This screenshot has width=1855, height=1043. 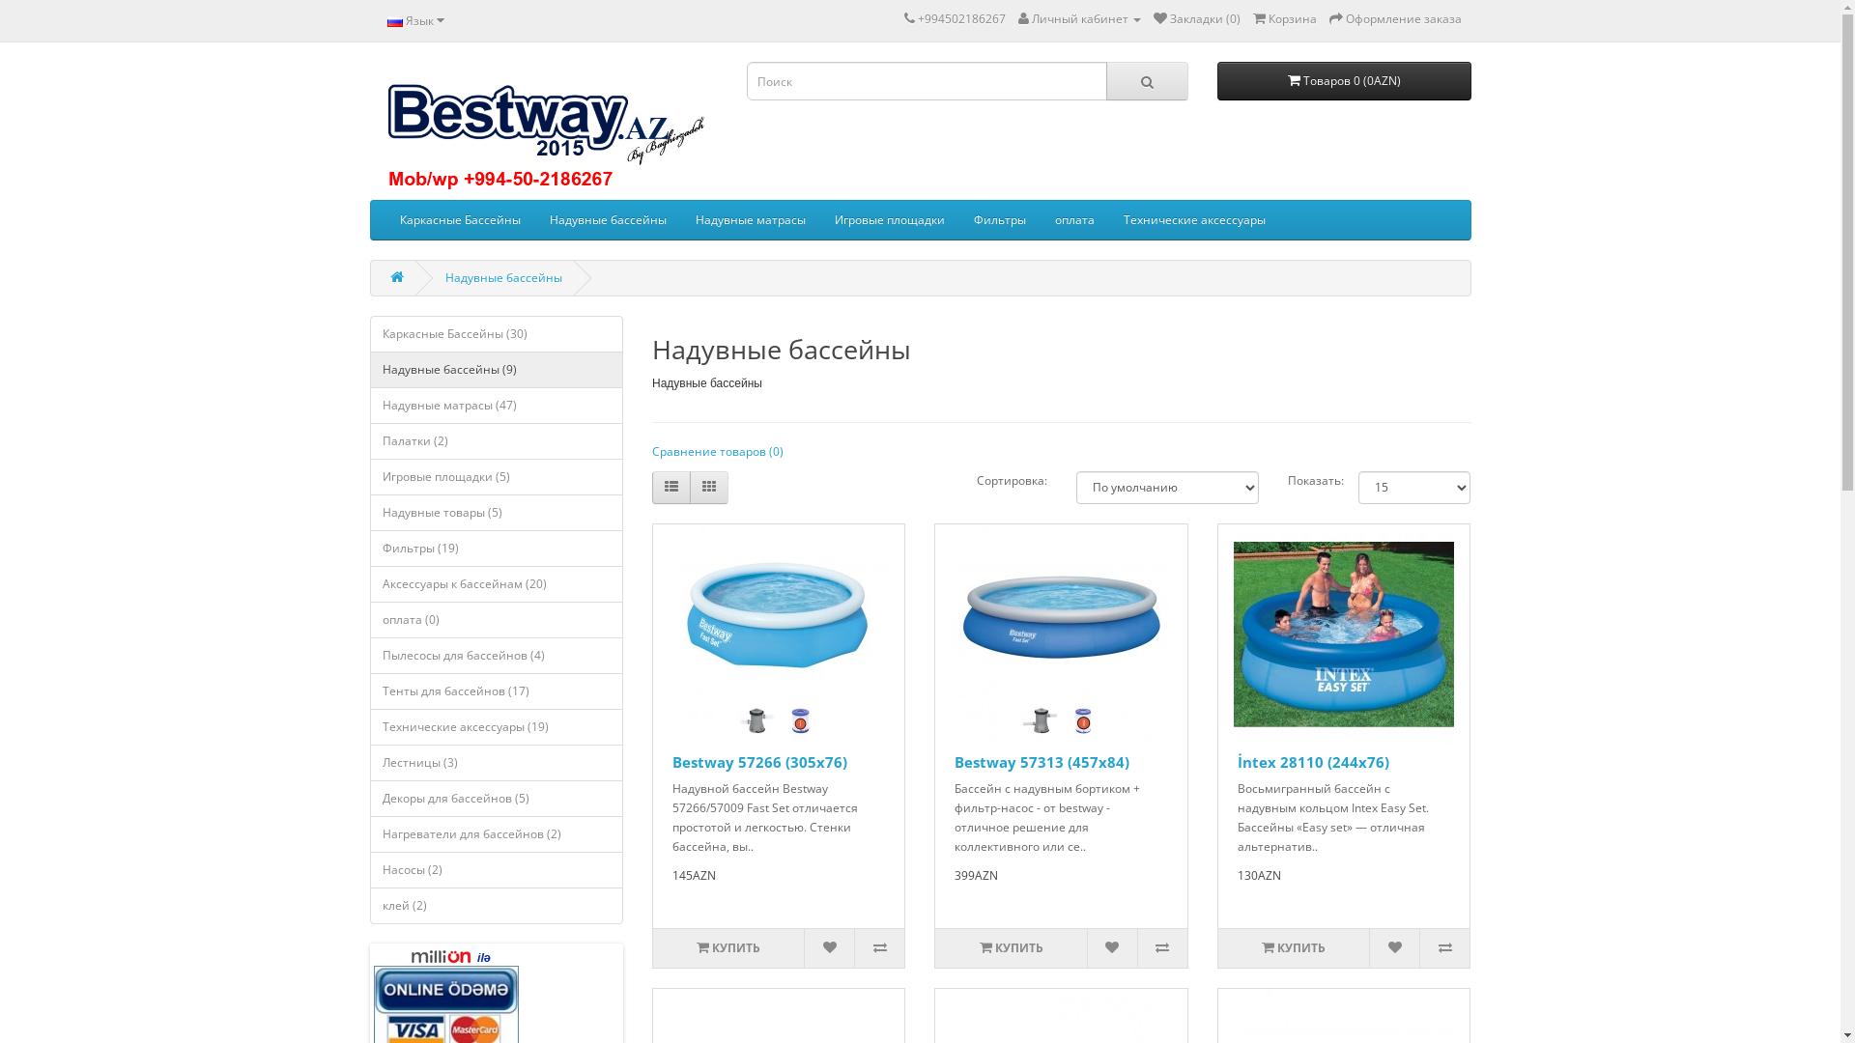 What do you see at coordinates (759, 762) in the screenshot?
I see `Bestway 57266 (305x76)` at bounding box center [759, 762].